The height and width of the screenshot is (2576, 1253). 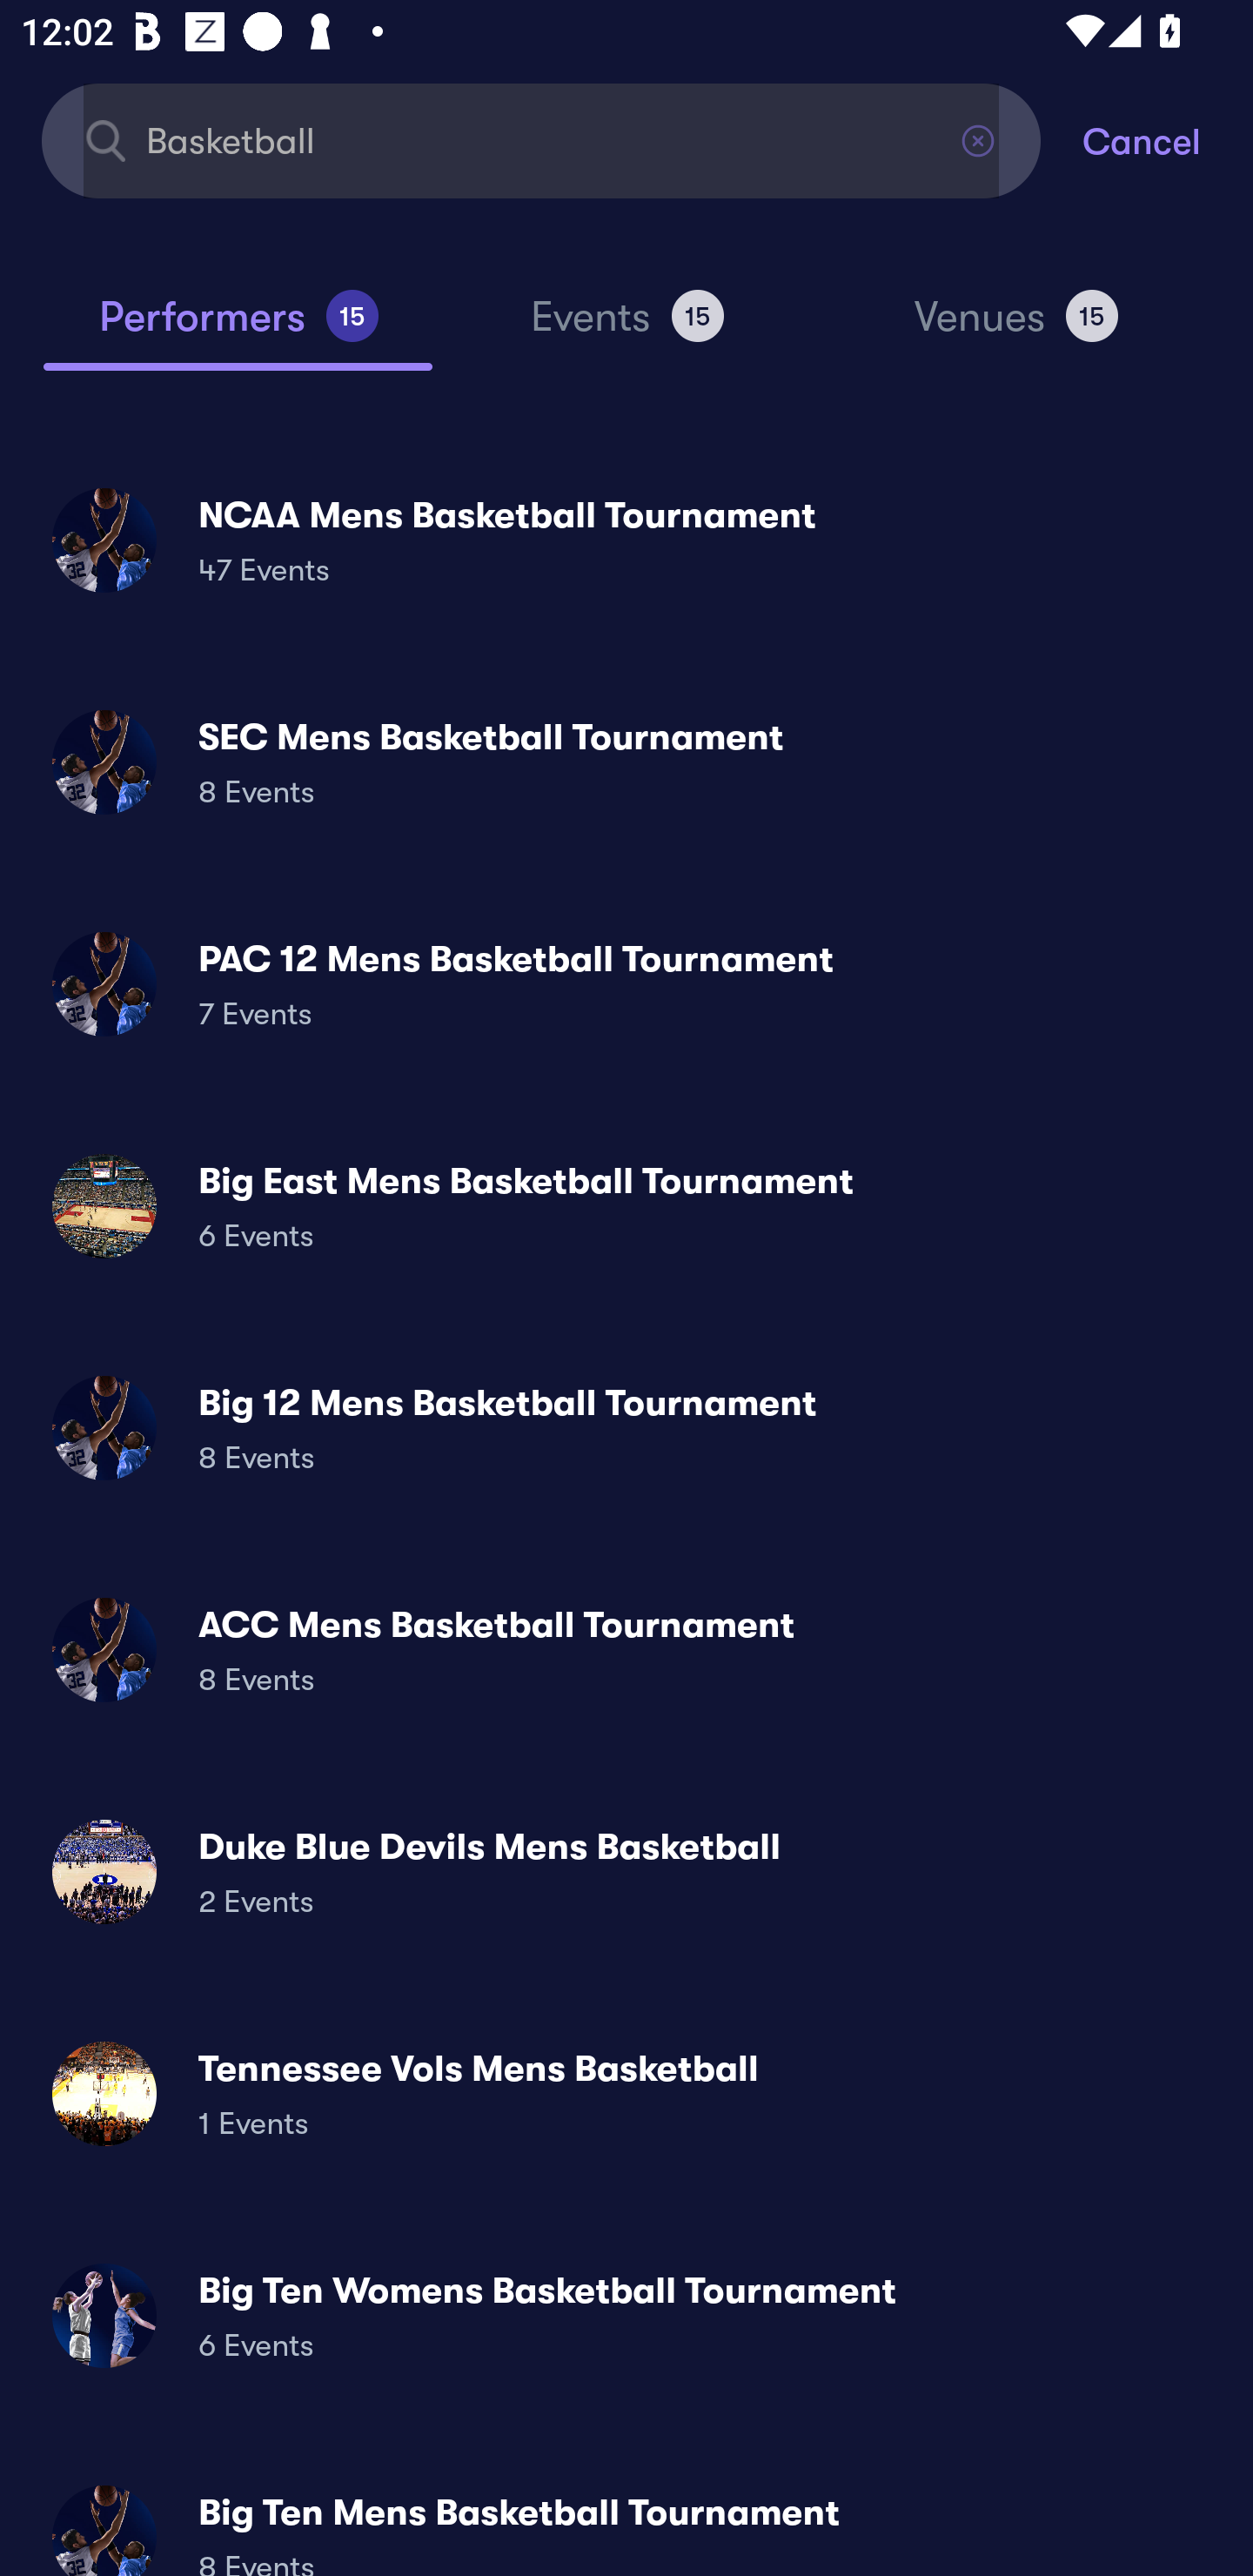 I want to click on Basketball Find, so click(x=541, y=139).